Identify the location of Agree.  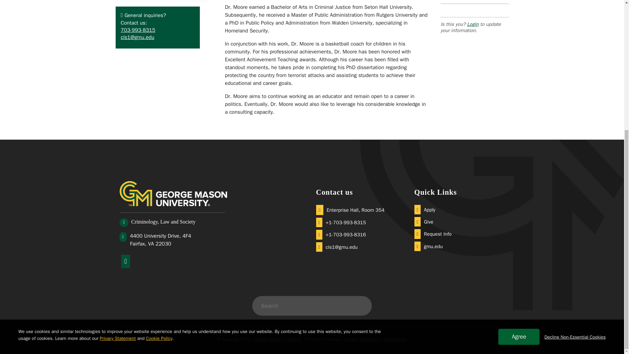
(519, 134).